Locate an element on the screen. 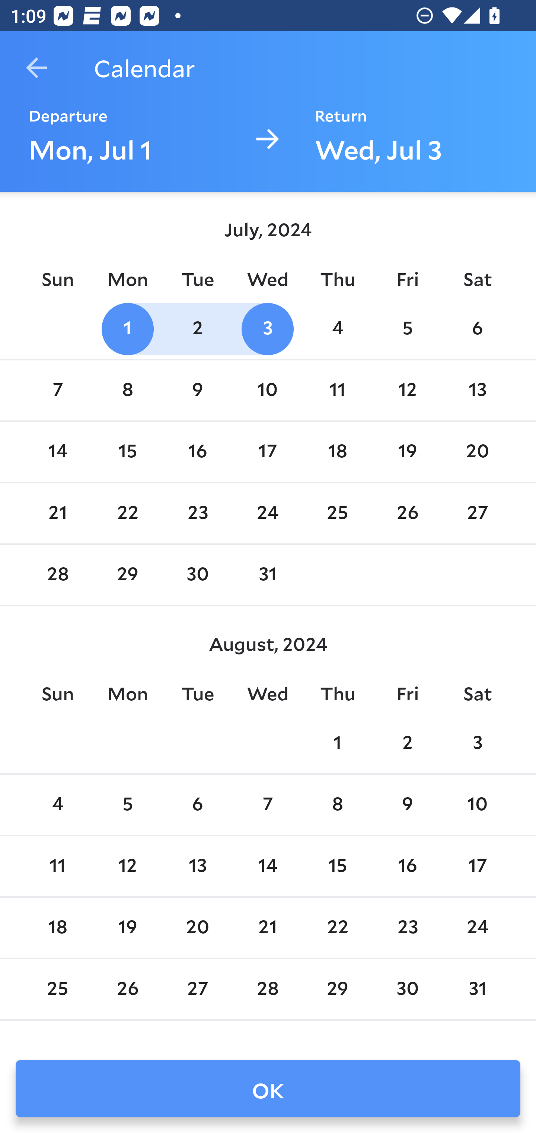 The height and width of the screenshot is (1133, 536). 13 is located at coordinates (197, 867).